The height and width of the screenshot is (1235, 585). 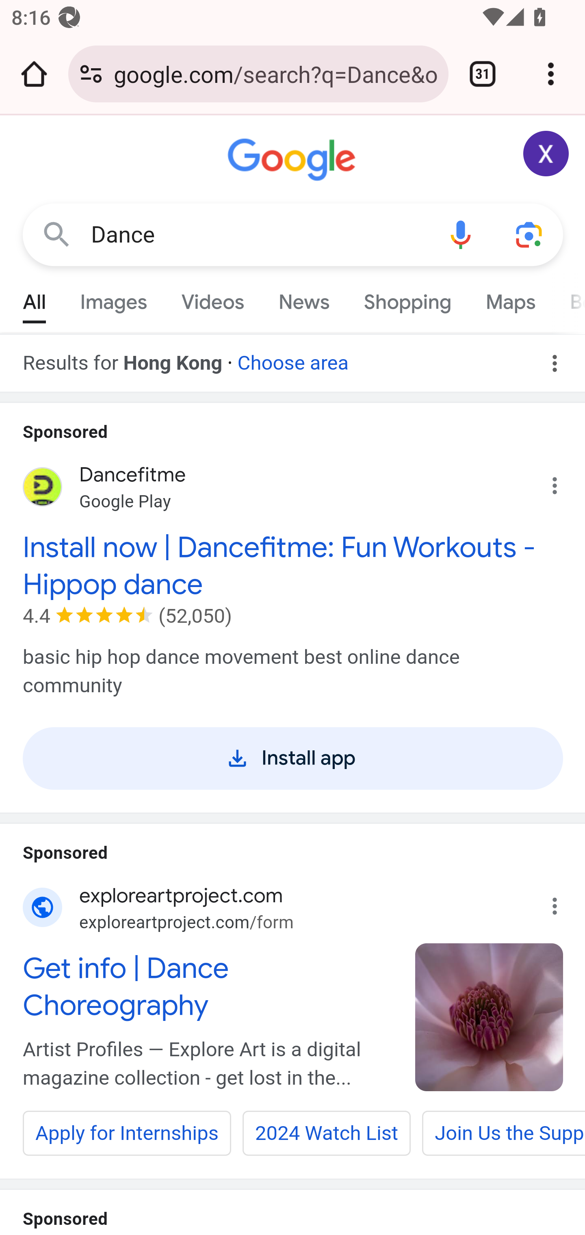 I want to click on Google Account: Xiaoran (zxrappiumtest@gmail.com), so click(x=546, y=154).